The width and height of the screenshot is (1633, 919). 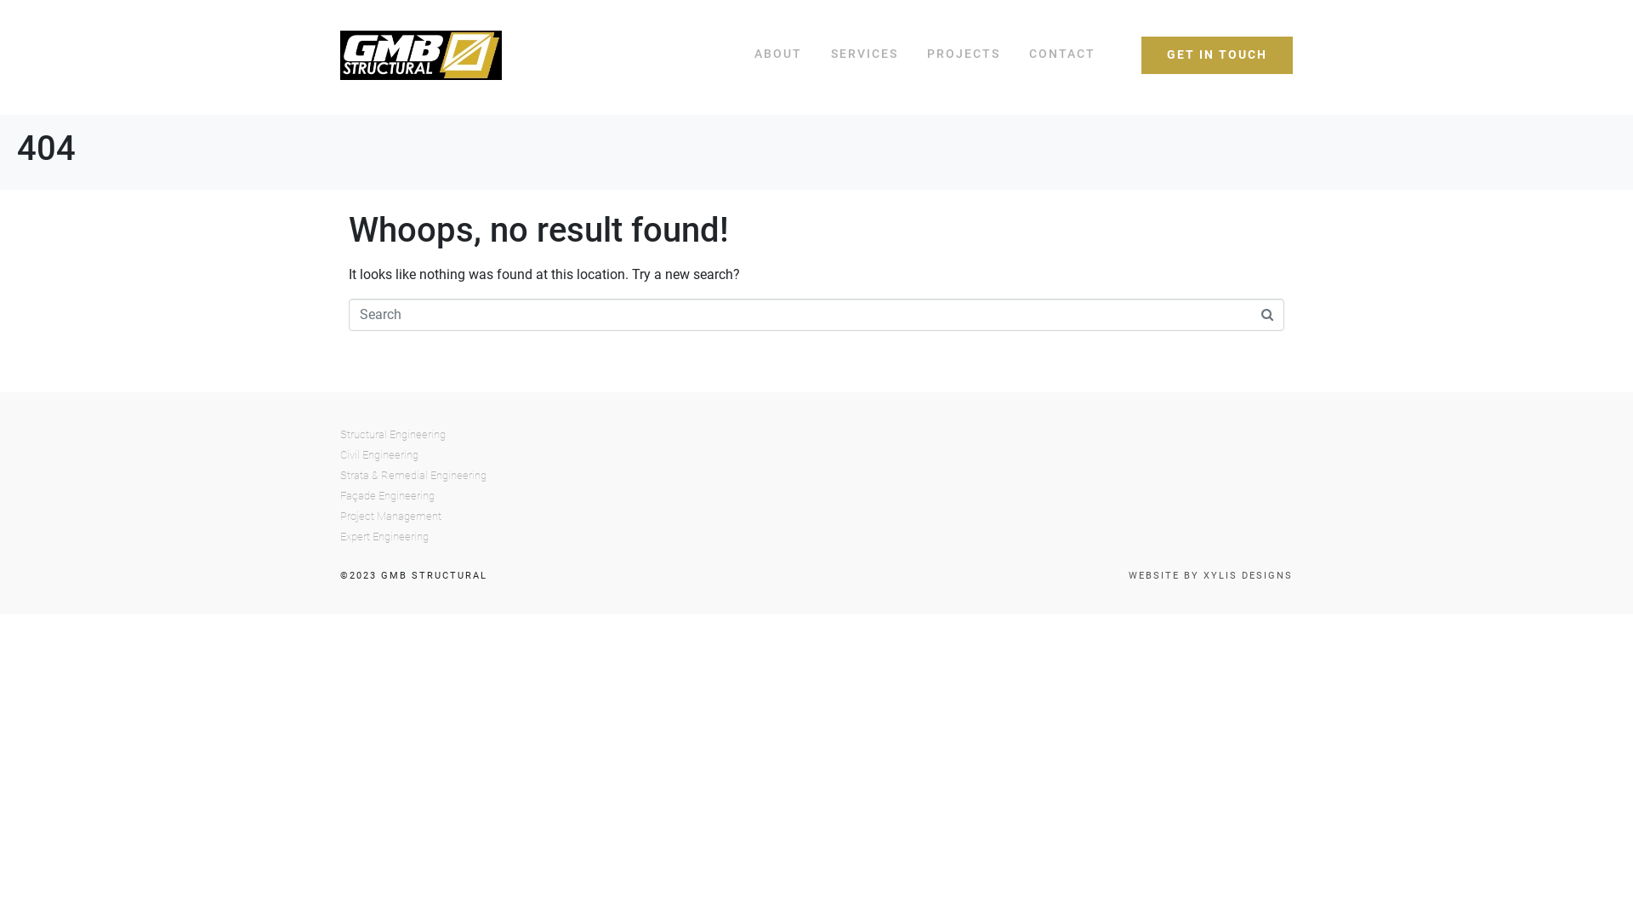 I want to click on CONTACT, so click(x=1062, y=54).